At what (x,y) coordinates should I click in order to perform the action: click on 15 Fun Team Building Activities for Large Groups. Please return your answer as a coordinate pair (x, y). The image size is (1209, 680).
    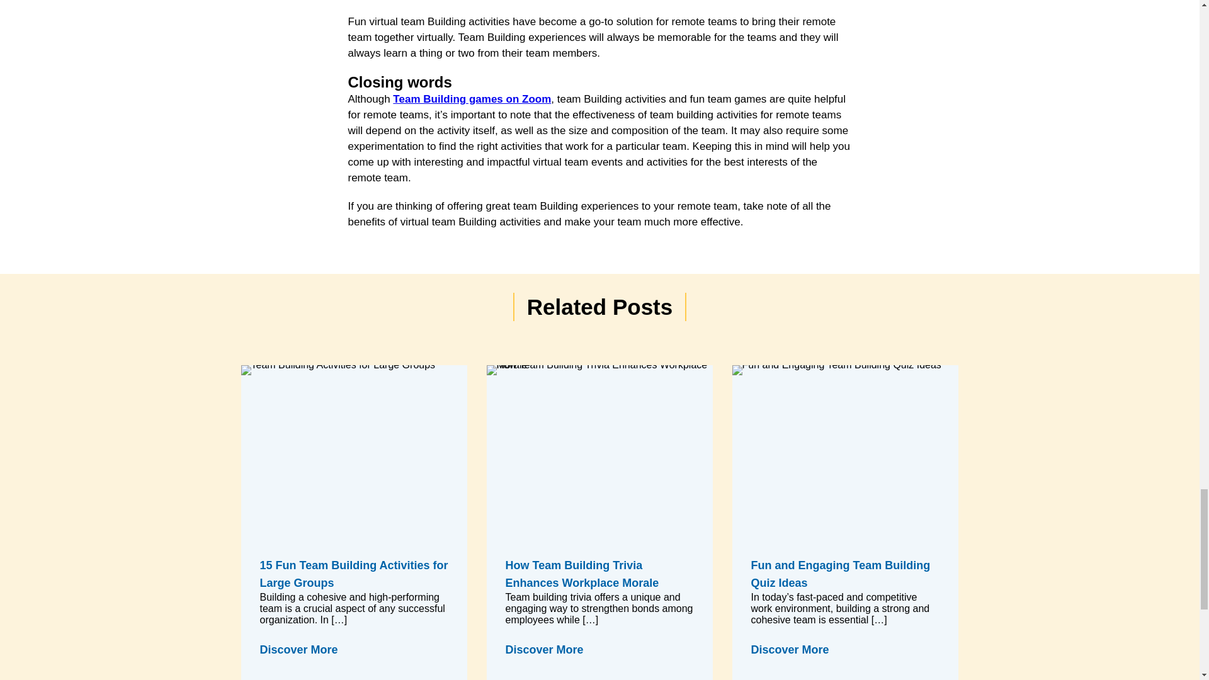
    Looking at the image, I should click on (354, 574).